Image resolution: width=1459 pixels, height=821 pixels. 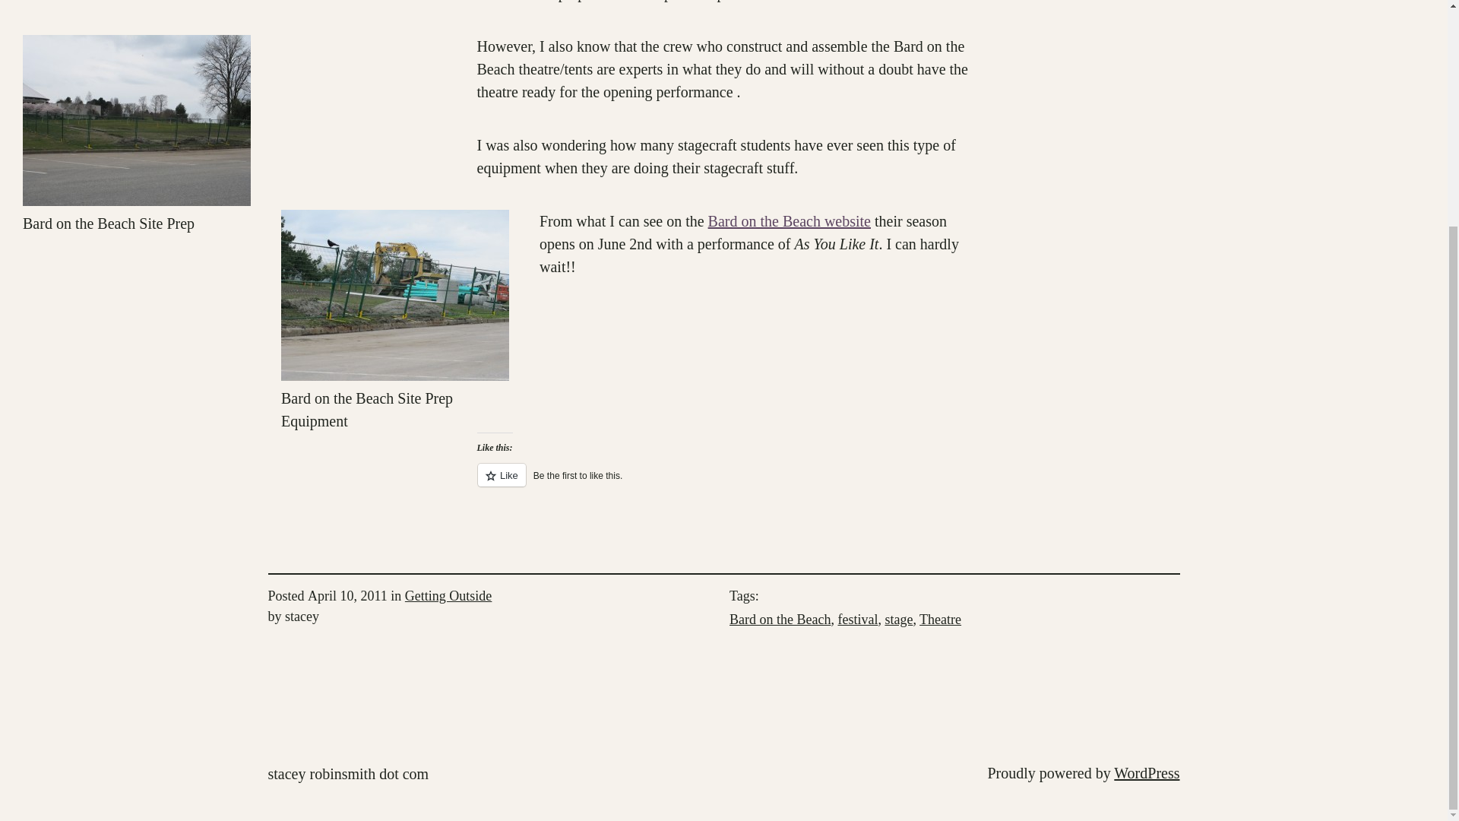 What do you see at coordinates (395, 295) in the screenshot?
I see `Bard on the Beach Site Prep Equipment` at bounding box center [395, 295].